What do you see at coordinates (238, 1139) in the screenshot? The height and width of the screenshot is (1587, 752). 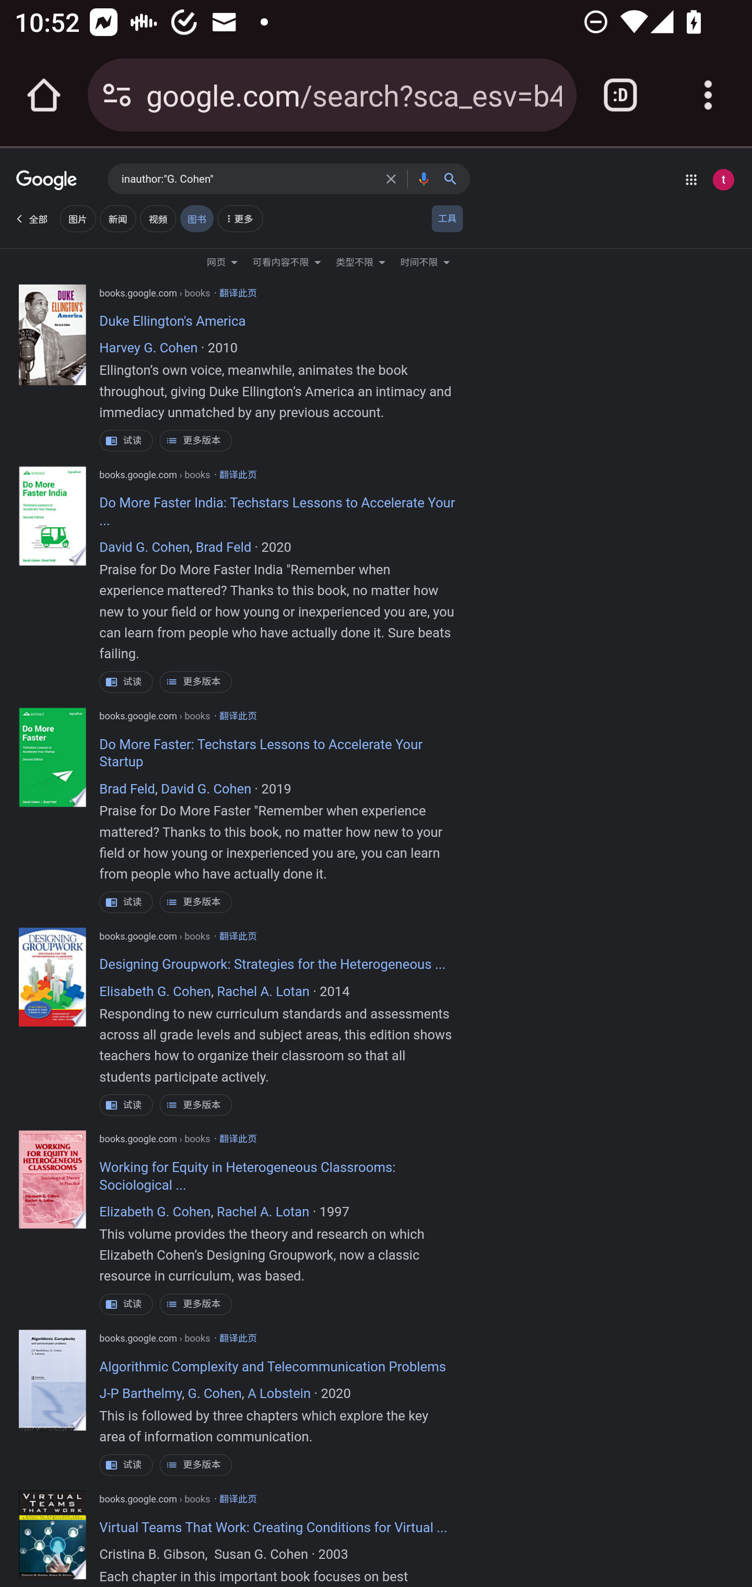 I see `翻译此页` at bounding box center [238, 1139].